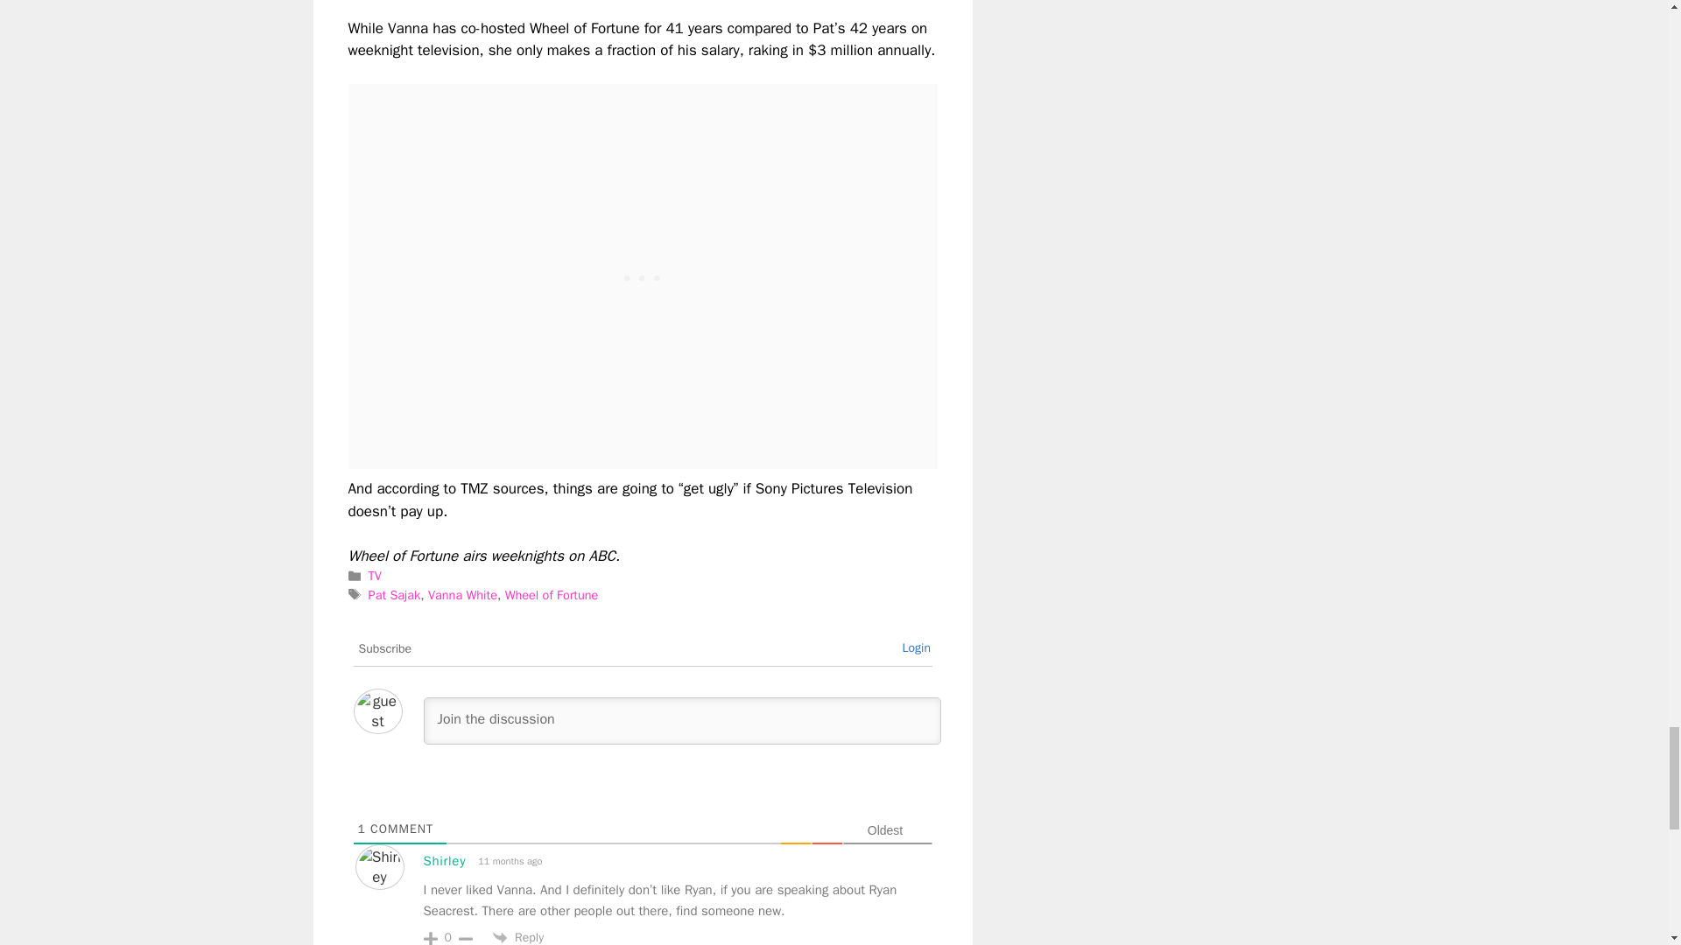 Image resolution: width=1681 pixels, height=945 pixels. I want to click on Login, so click(916, 647).